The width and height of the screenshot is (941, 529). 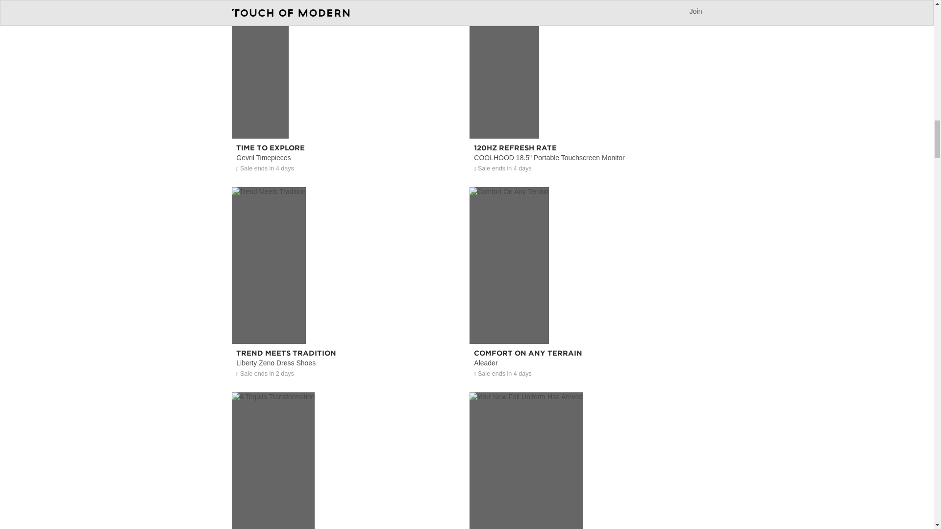 I want to click on Trend Meets Tradition, so click(x=347, y=323).